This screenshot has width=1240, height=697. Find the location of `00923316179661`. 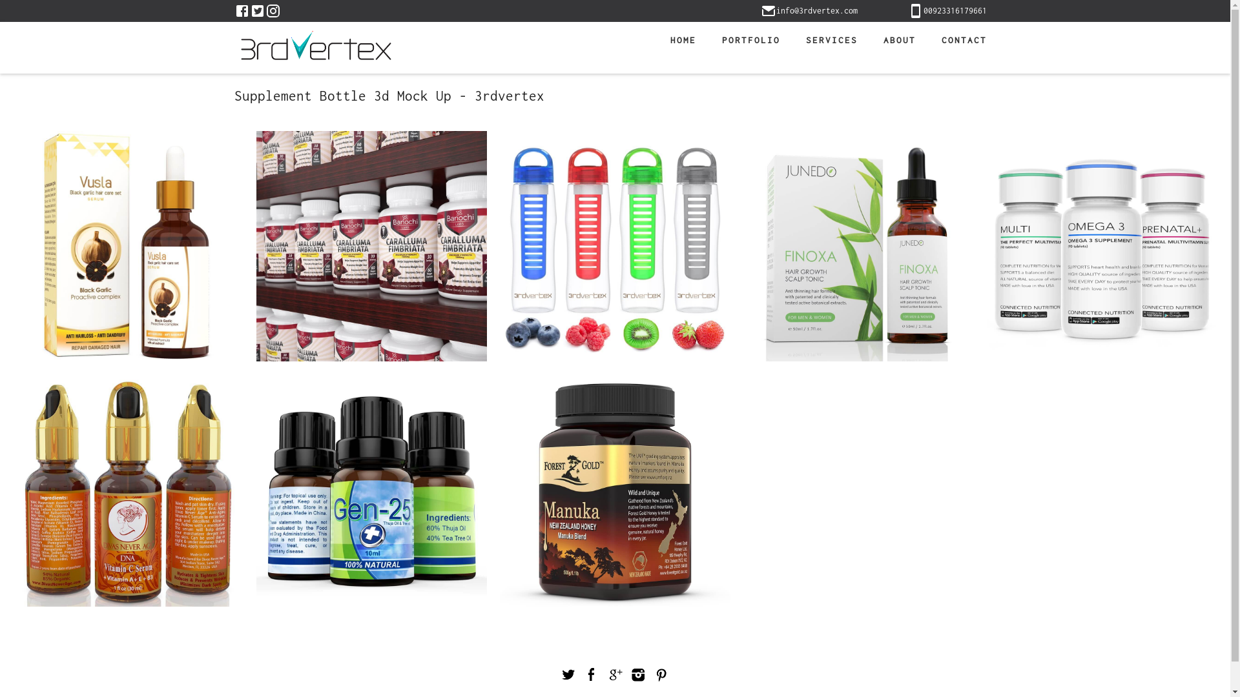

00923316179661 is located at coordinates (947, 11).